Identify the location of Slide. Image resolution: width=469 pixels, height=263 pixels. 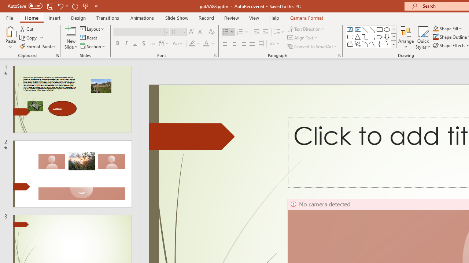
(72, 174).